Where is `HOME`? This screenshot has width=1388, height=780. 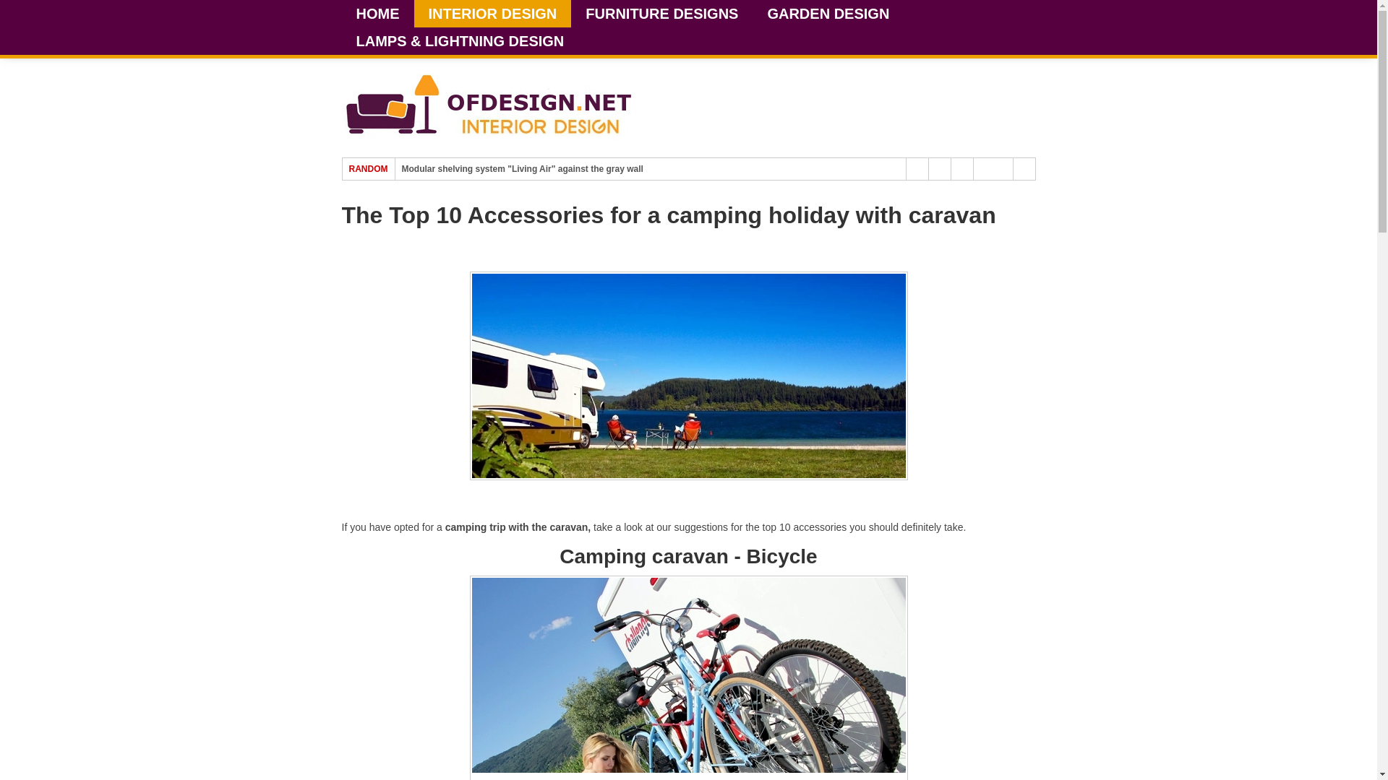
HOME is located at coordinates (377, 13).